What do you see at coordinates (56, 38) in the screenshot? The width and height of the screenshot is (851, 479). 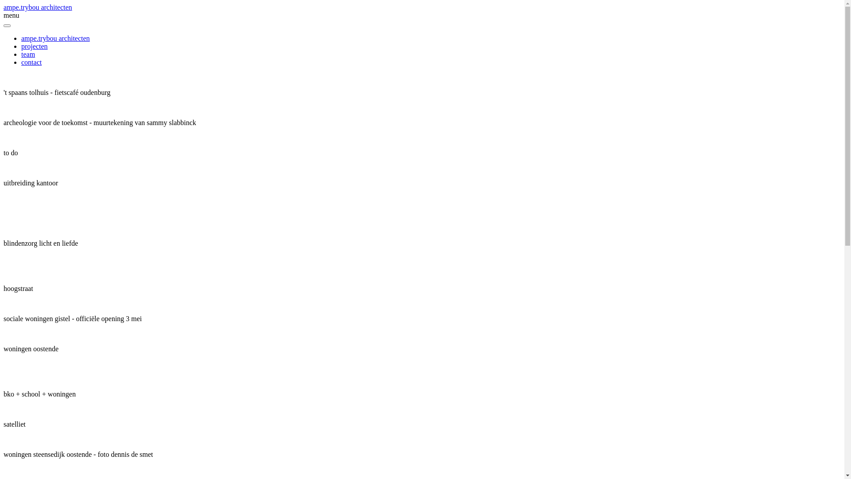 I see `ampe.trybou architecten` at bounding box center [56, 38].